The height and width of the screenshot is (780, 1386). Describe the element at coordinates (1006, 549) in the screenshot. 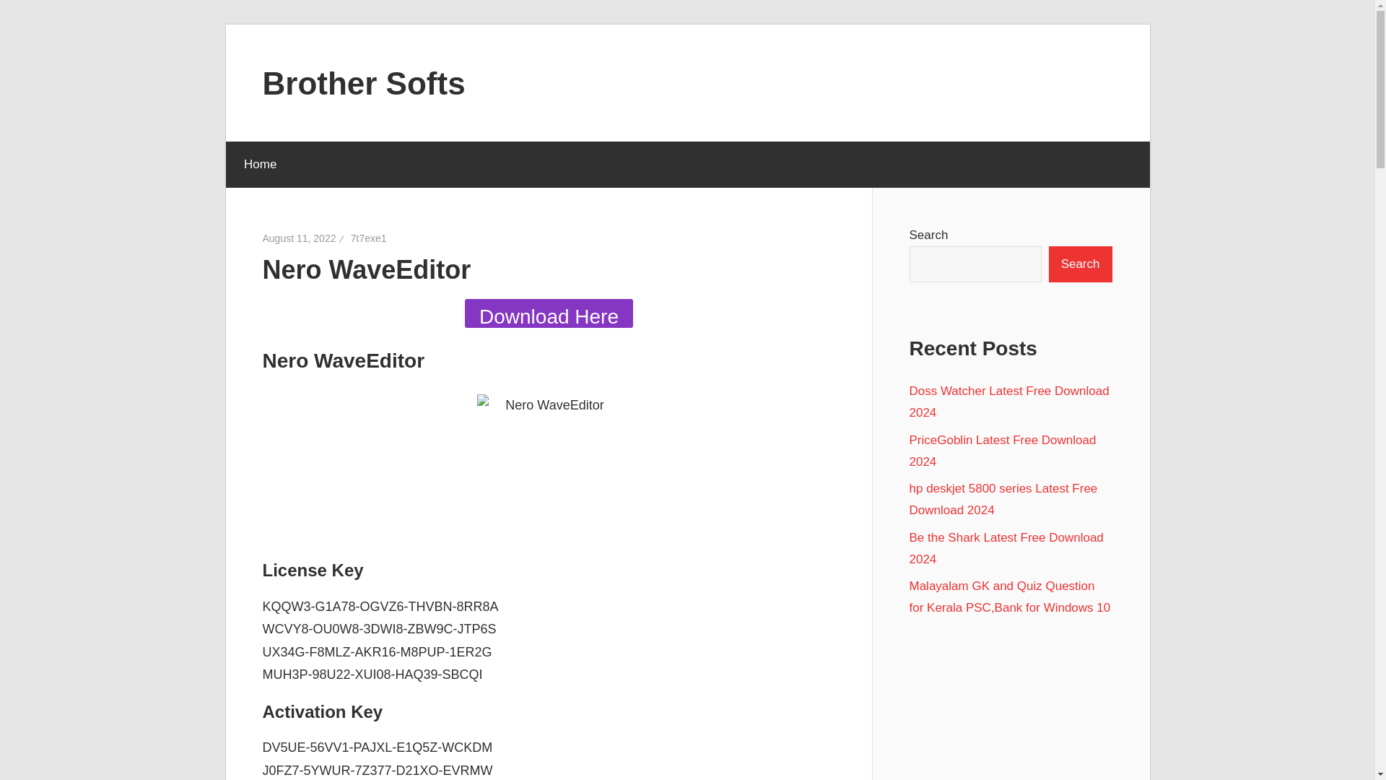

I see `Be the Shark Latest Free Download 2024` at that location.